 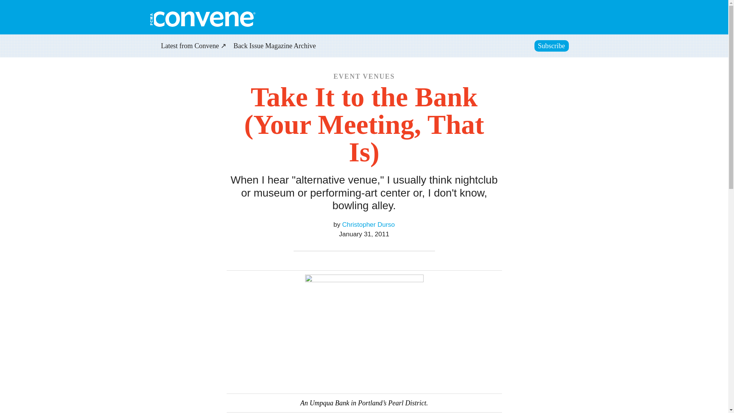 I want to click on Posts by Christopher Durso, so click(x=368, y=224).